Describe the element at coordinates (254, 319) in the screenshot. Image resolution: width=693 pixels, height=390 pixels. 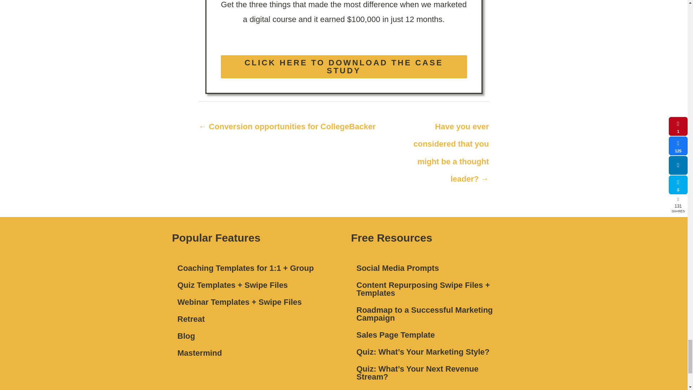
I see `Retreat` at that location.